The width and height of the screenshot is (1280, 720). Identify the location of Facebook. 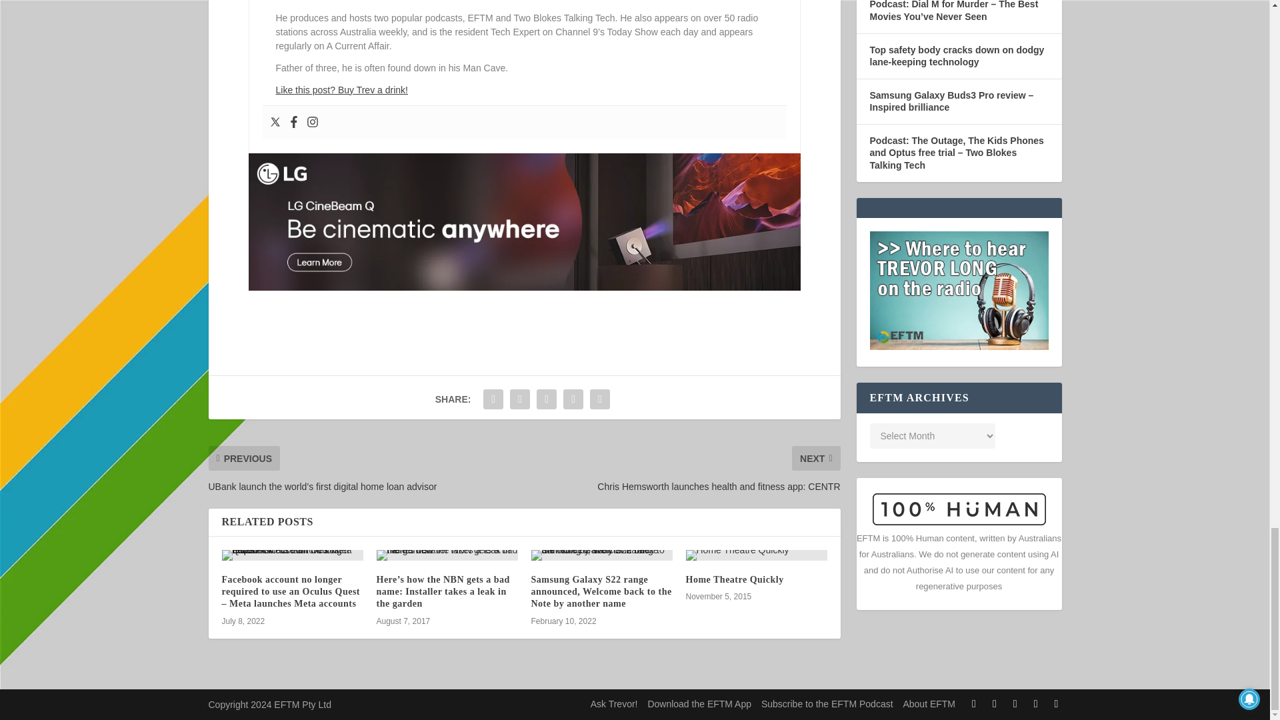
(293, 123).